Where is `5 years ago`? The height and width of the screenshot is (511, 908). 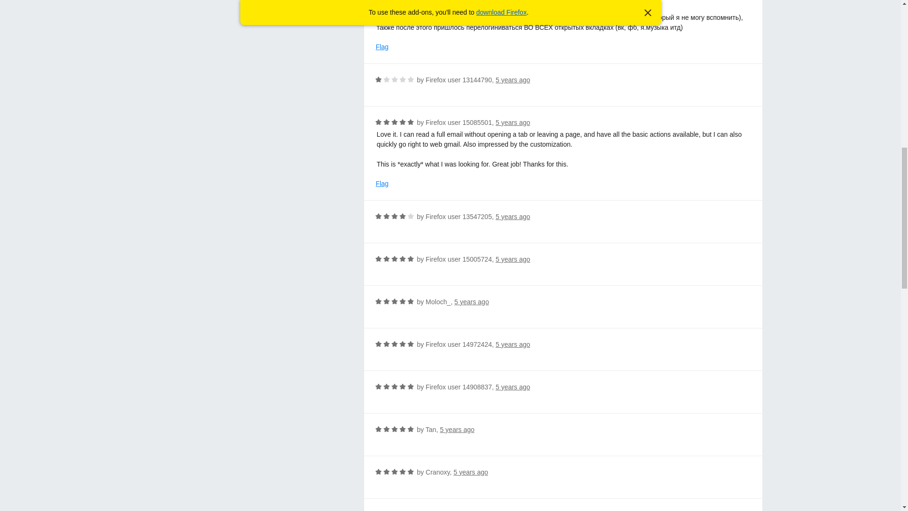
5 years ago is located at coordinates (471, 472).